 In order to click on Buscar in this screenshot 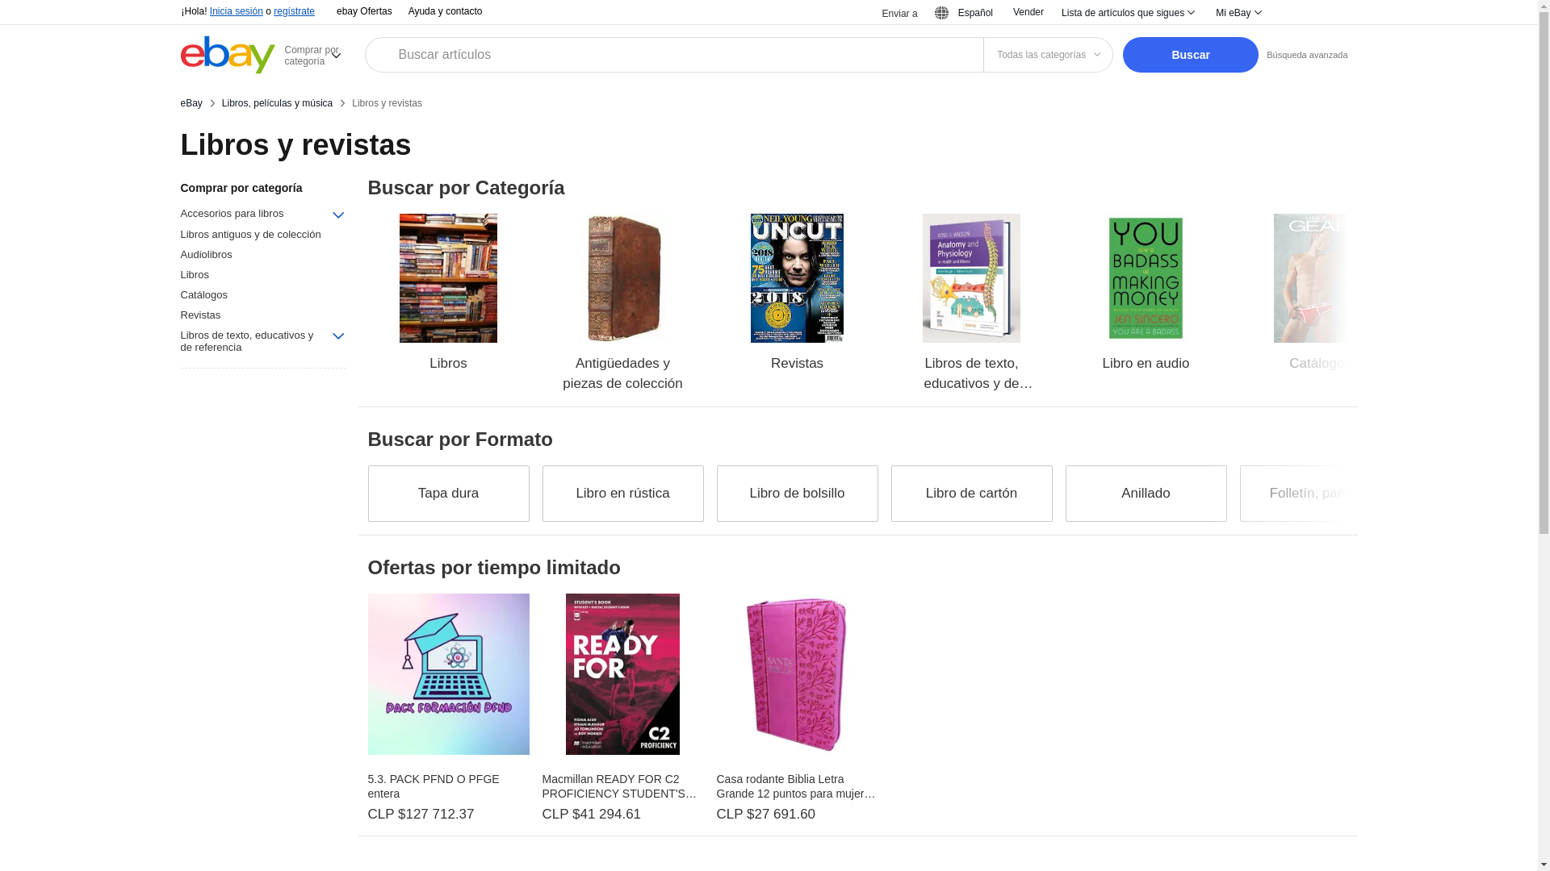, I will do `click(1190, 55)`.